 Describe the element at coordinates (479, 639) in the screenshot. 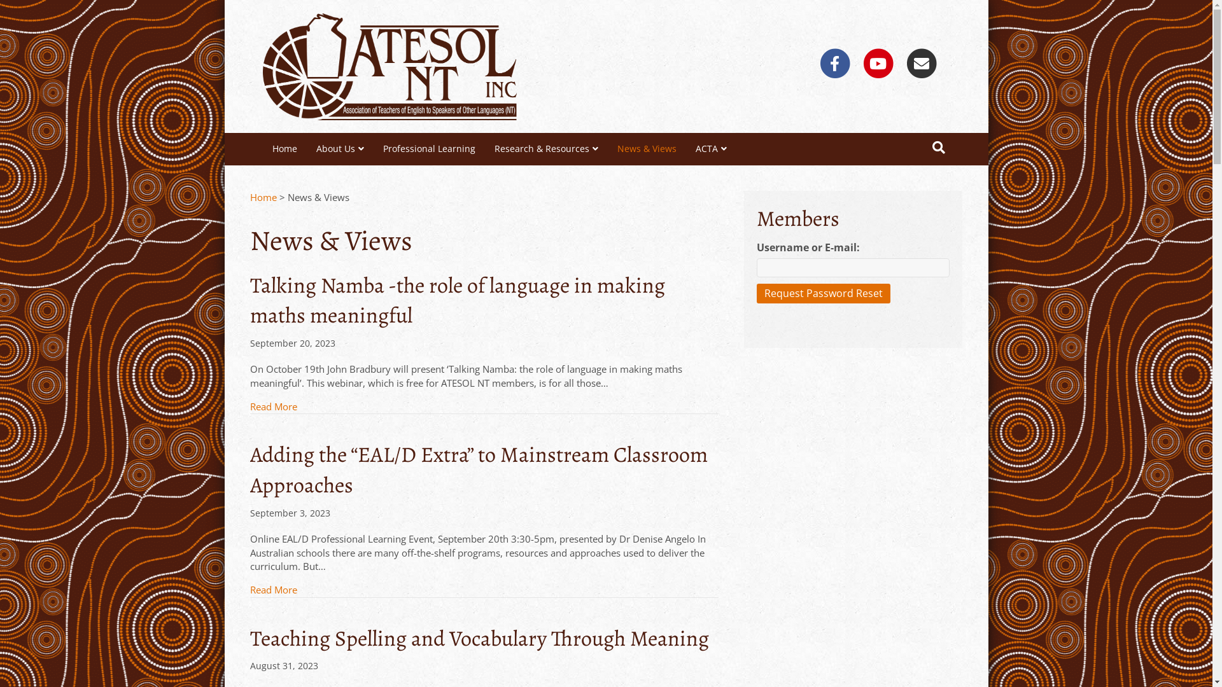

I see `Teaching Spelling and Vocabulary Through Meaning` at that location.